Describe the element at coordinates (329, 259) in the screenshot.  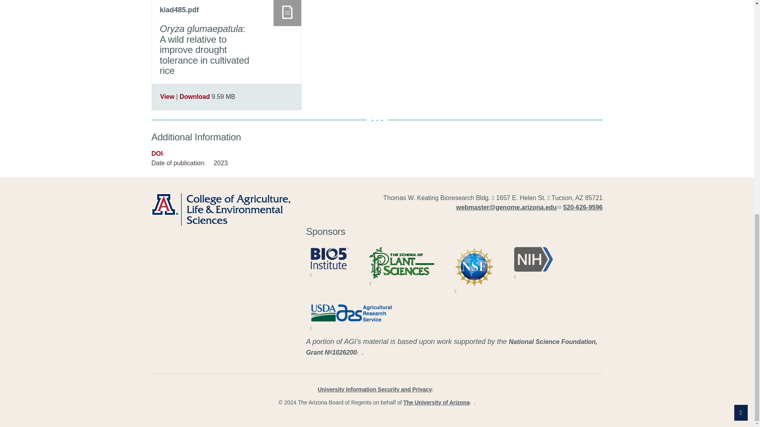
I see `Bio5 Institute` at that location.